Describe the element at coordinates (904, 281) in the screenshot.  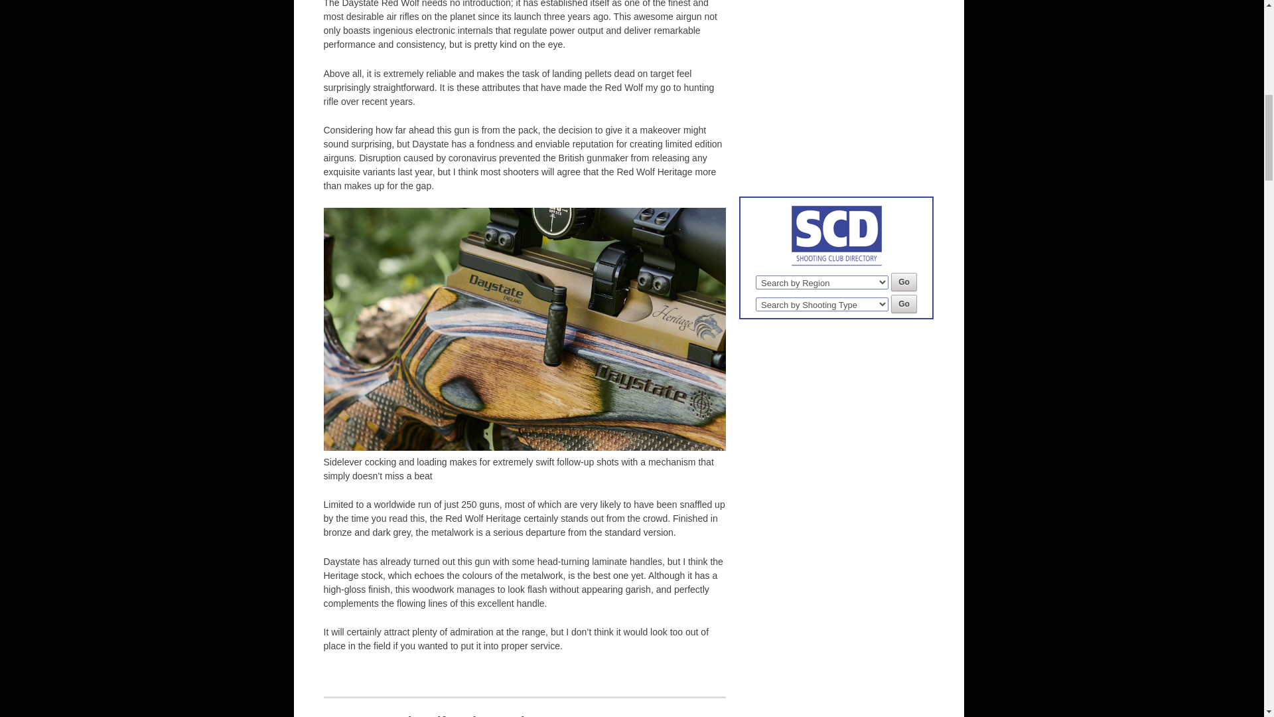
I see `Go` at that location.